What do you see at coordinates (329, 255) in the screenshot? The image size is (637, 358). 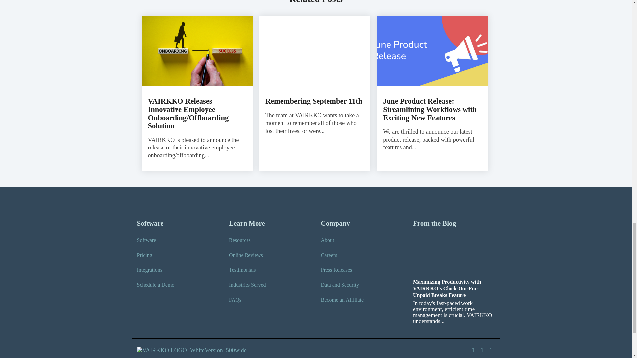 I see `Careers` at bounding box center [329, 255].